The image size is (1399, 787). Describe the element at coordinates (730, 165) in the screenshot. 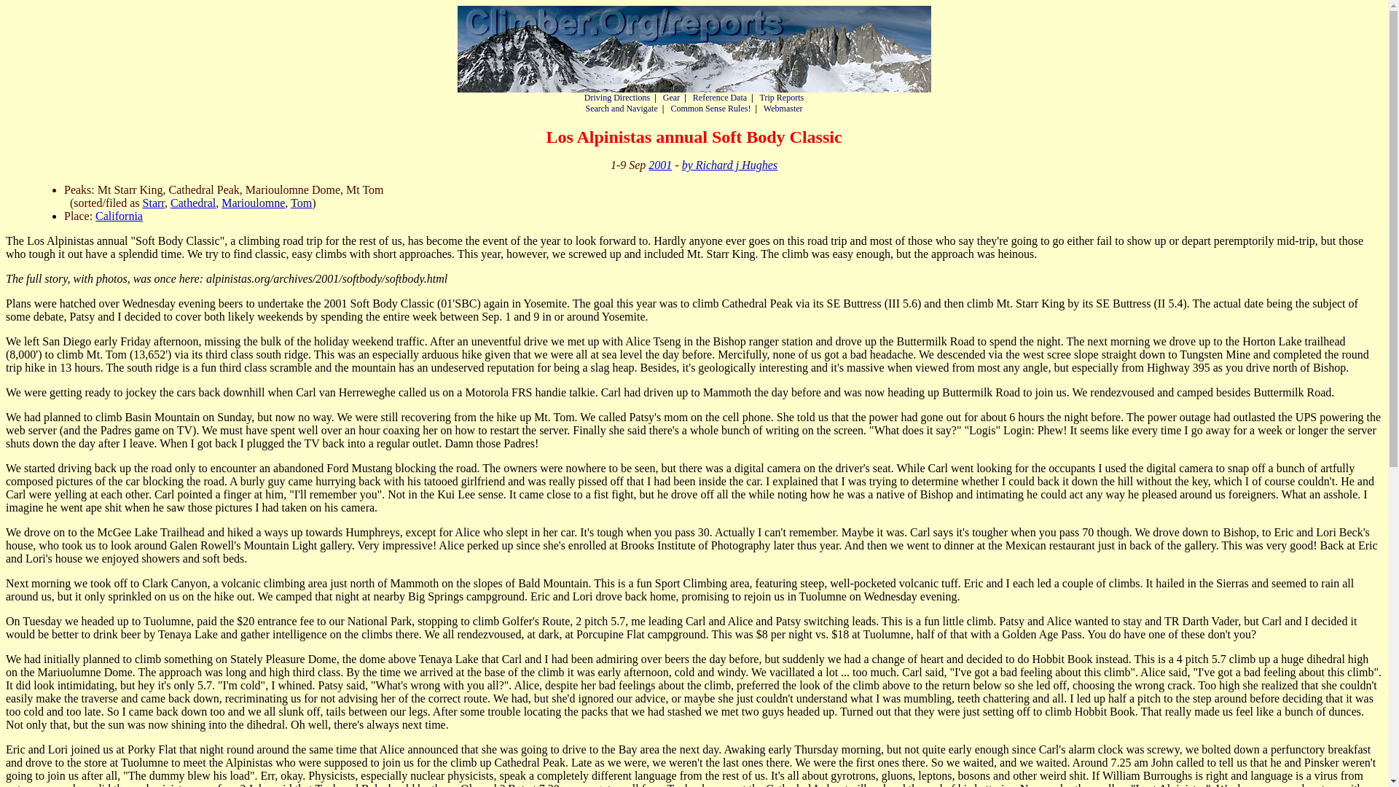

I see `by Richard j Hughes` at that location.